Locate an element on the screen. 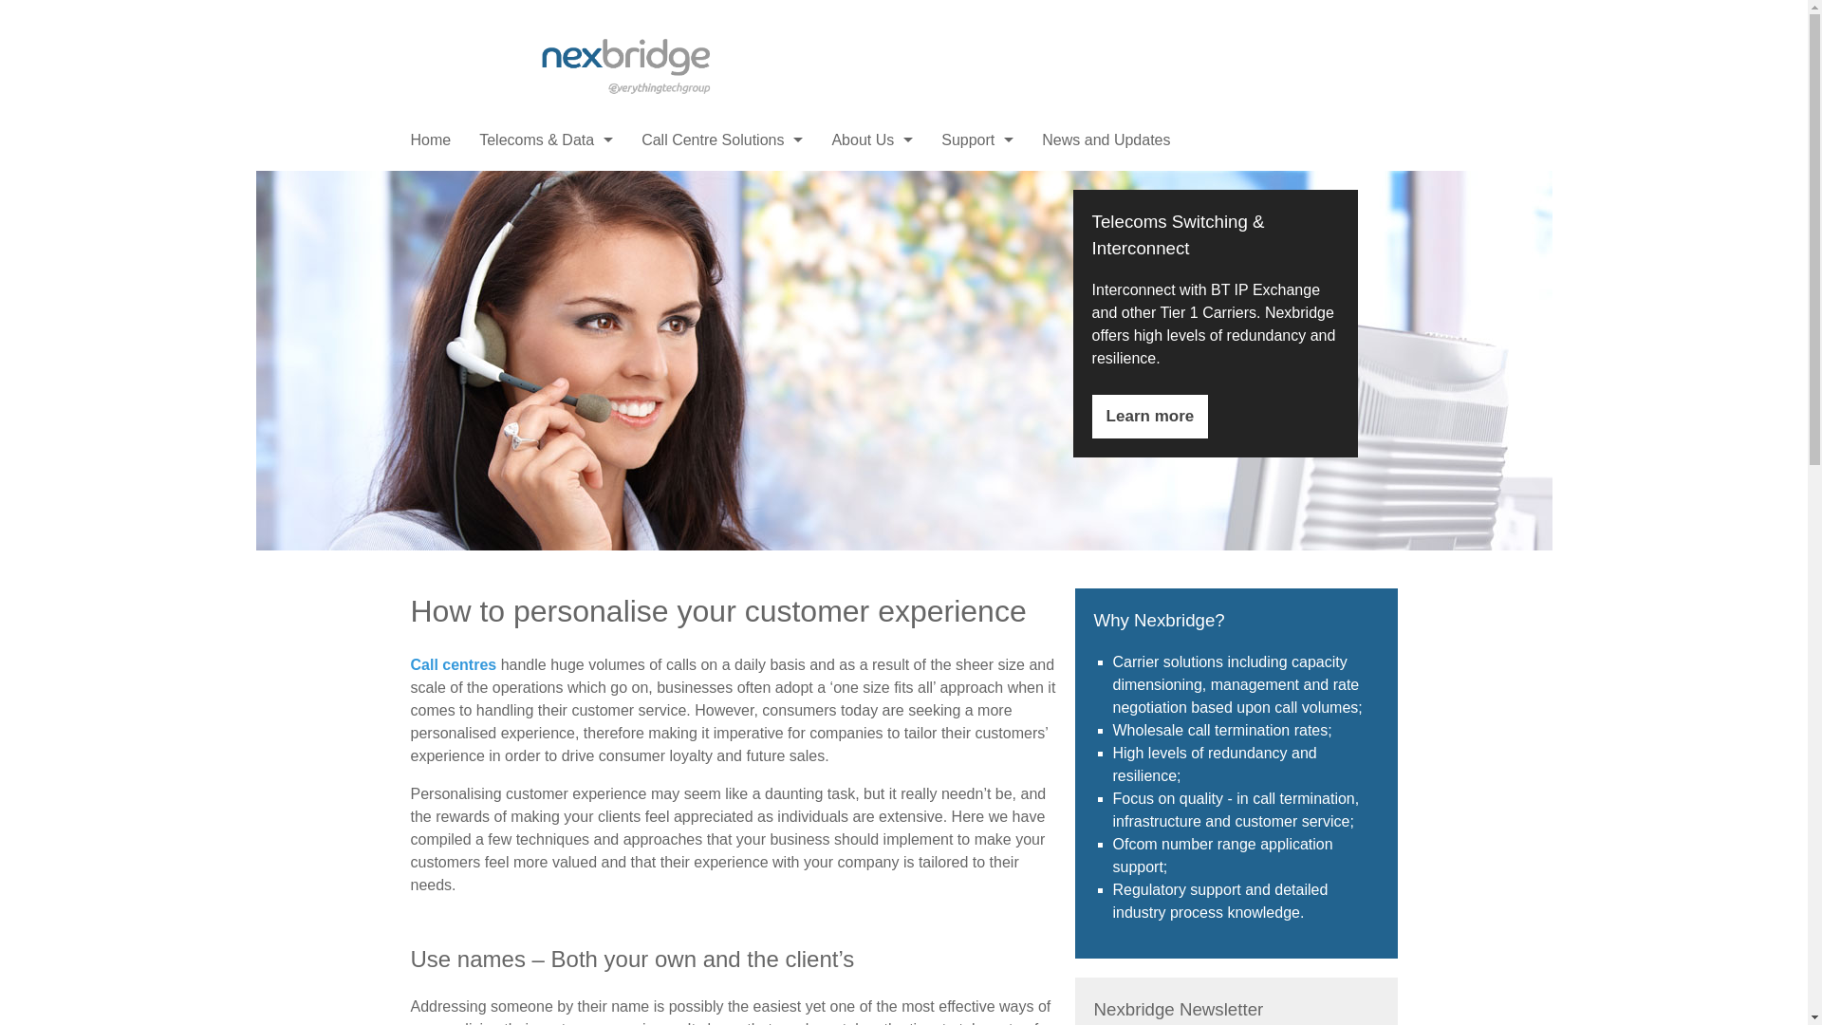 The image size is (1822, 1025). Call centres is located at coordinates (453, 664).